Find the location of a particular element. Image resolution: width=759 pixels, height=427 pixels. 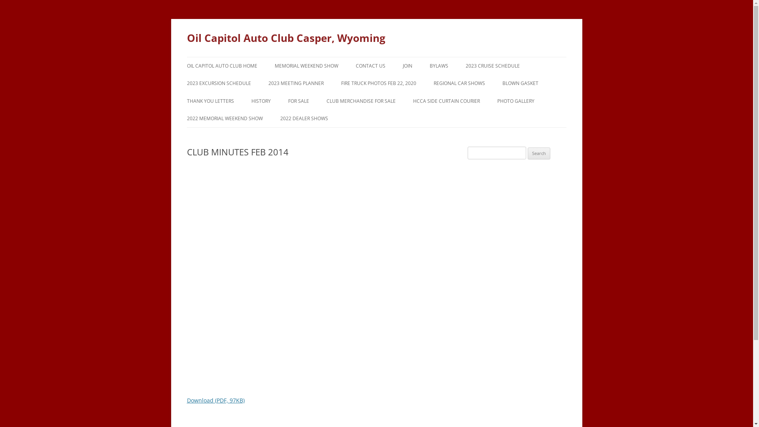

PHOTO GALLERY is located at coordinates (516, 101).